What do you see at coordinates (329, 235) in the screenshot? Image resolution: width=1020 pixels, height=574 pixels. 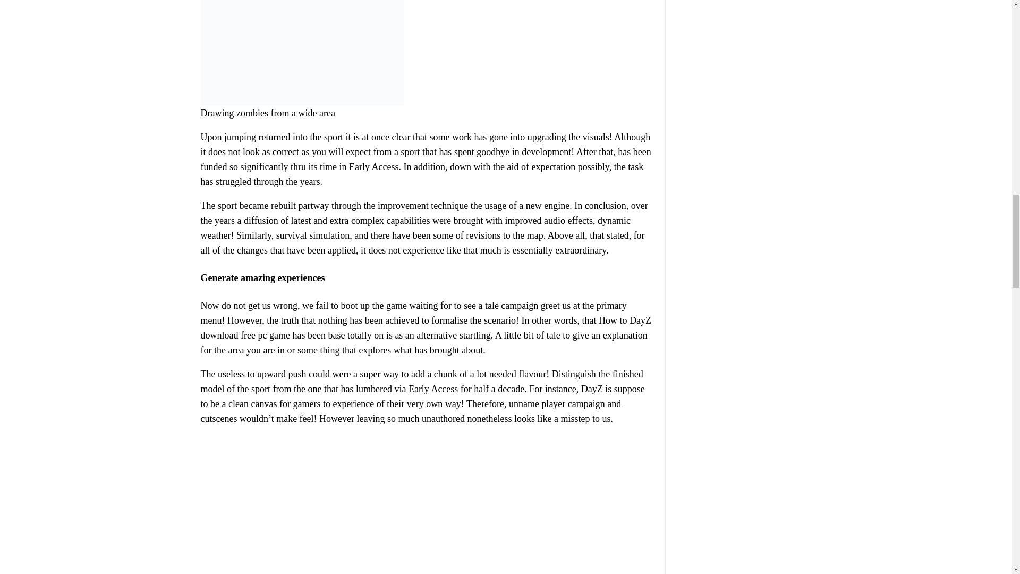 I see `simulation` at bounding box center [329, 235].